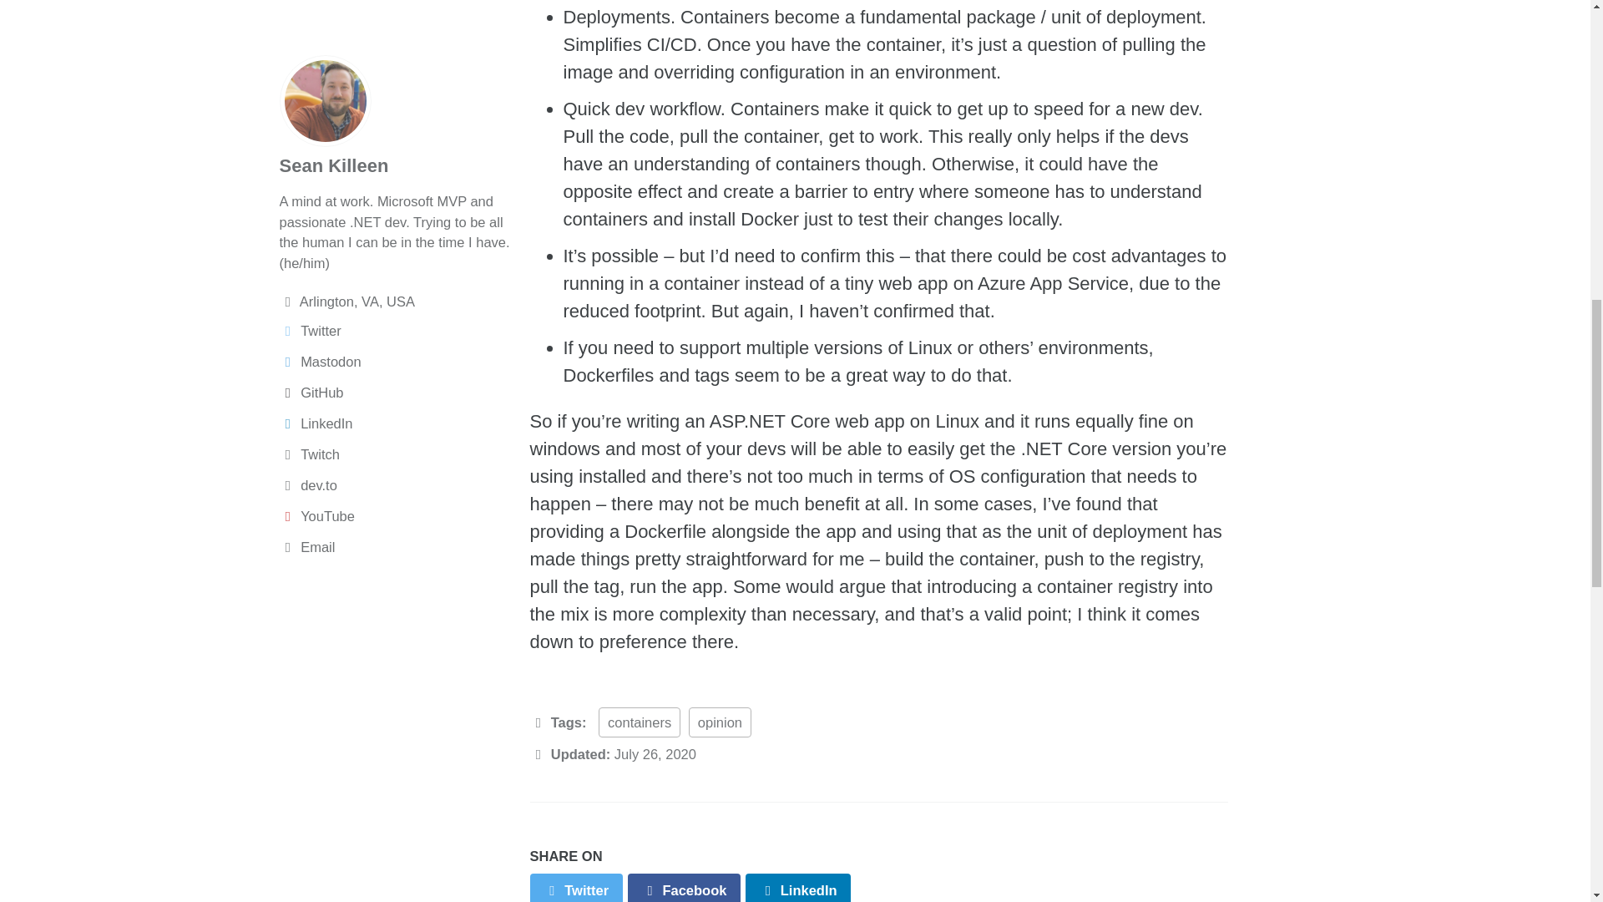 The image size is (1603, 902). I want to click on Share on Twitter, so click(574, 888).